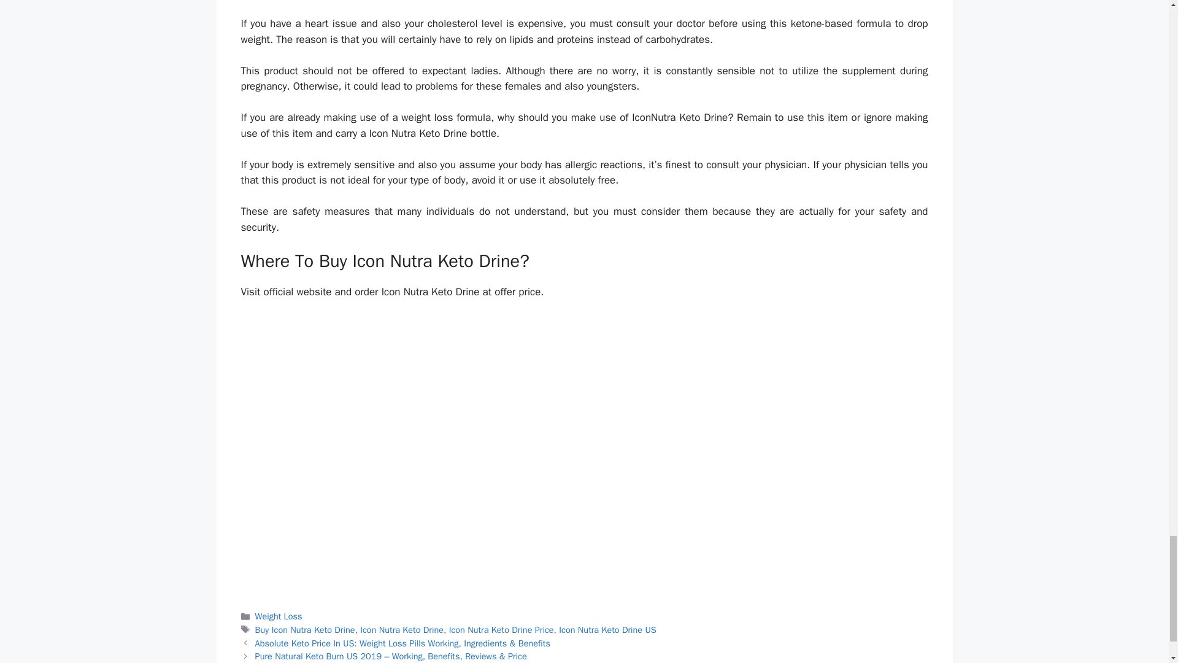 The image size is (1178, 663). I want to click on Icon Nutra Keto Drine, so click(402, 630).